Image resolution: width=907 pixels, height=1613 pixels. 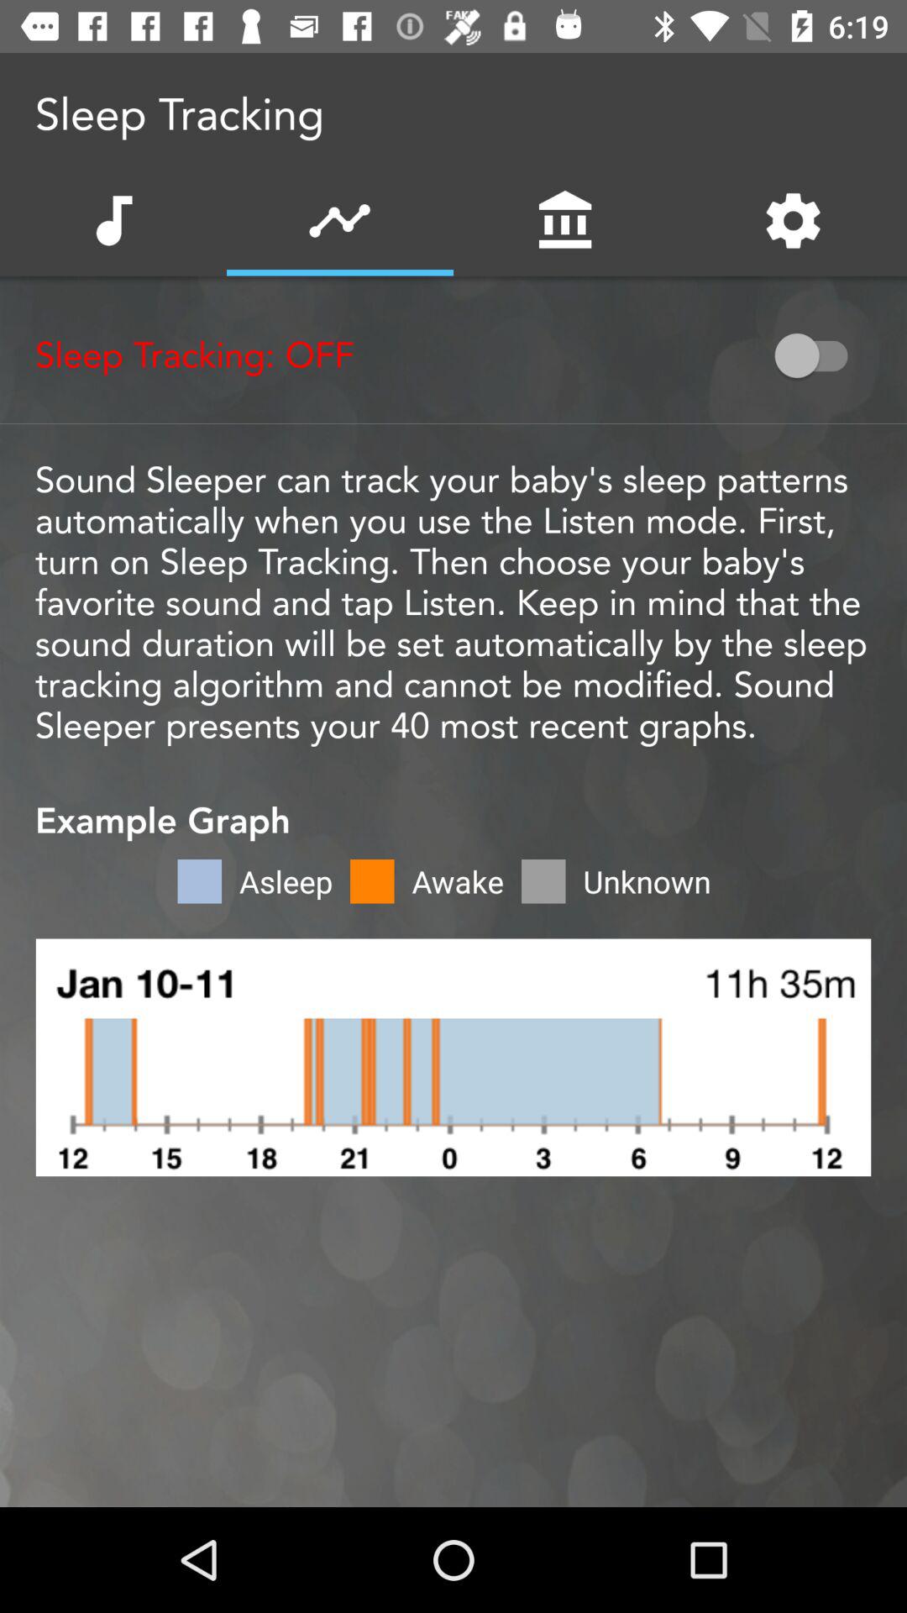 What do you see at coordinates (113, 220) in the screenshot?
I see `click on the music symbol` at bounding box center [113, 220].